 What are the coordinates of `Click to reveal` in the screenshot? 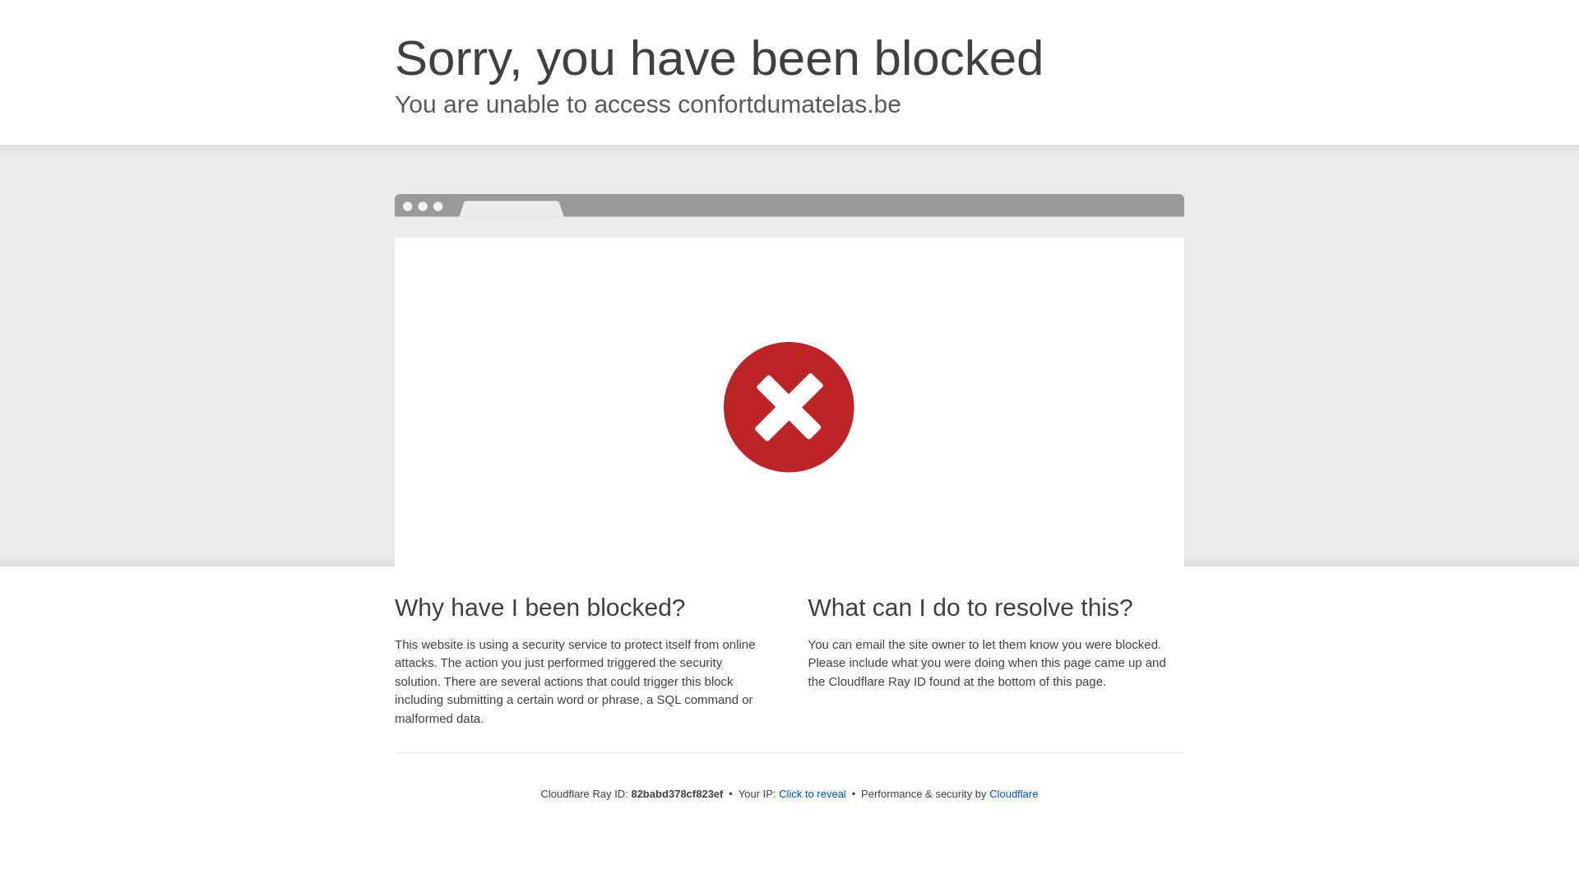 It's located at (813, 794).